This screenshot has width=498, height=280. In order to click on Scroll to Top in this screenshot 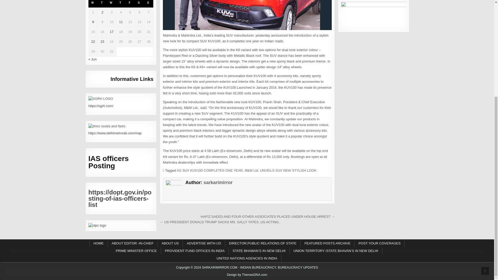, I will do `click(485, 126)`.